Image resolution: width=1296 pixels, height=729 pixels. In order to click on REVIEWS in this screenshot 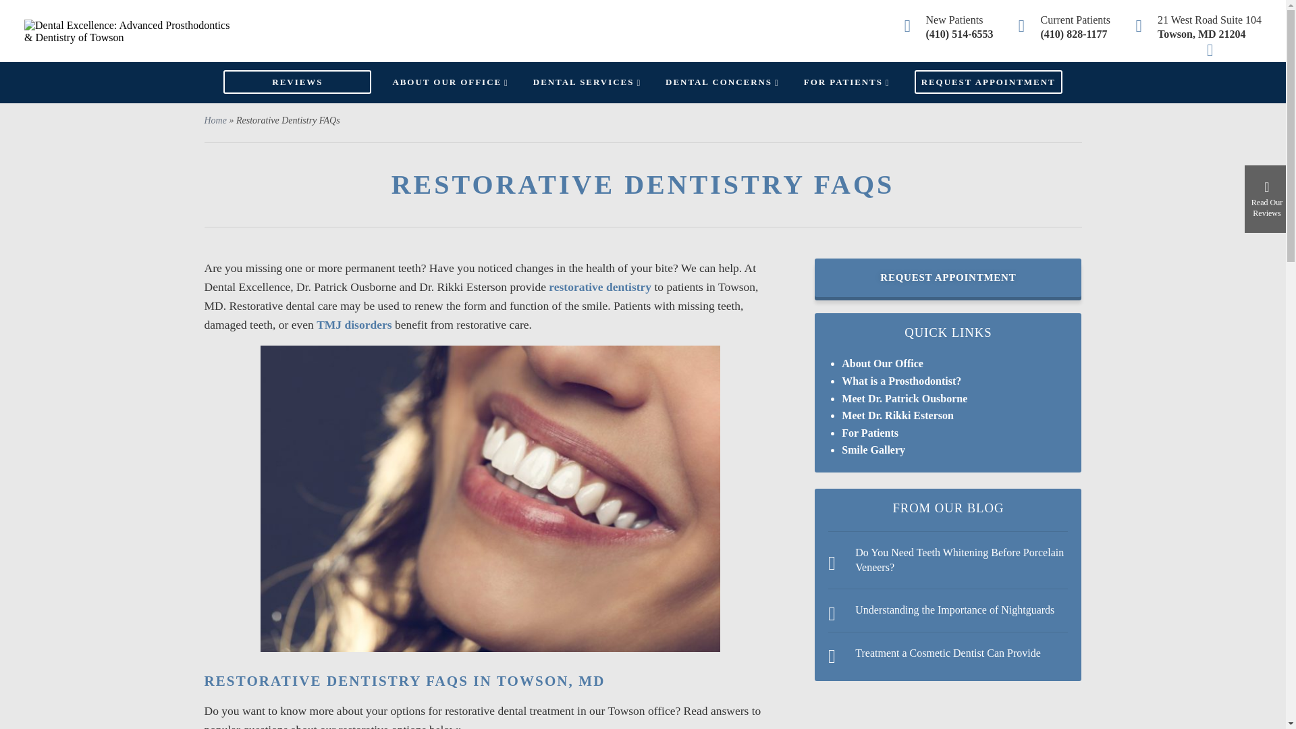, I will do `click(297, 82)`.